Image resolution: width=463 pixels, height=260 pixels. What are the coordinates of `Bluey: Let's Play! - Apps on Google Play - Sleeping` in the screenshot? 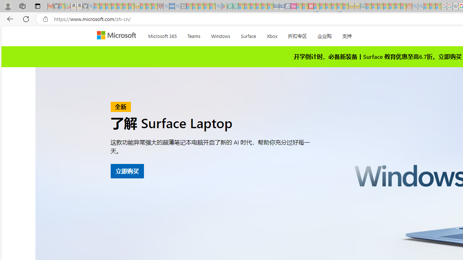 It's located at (224, 6).